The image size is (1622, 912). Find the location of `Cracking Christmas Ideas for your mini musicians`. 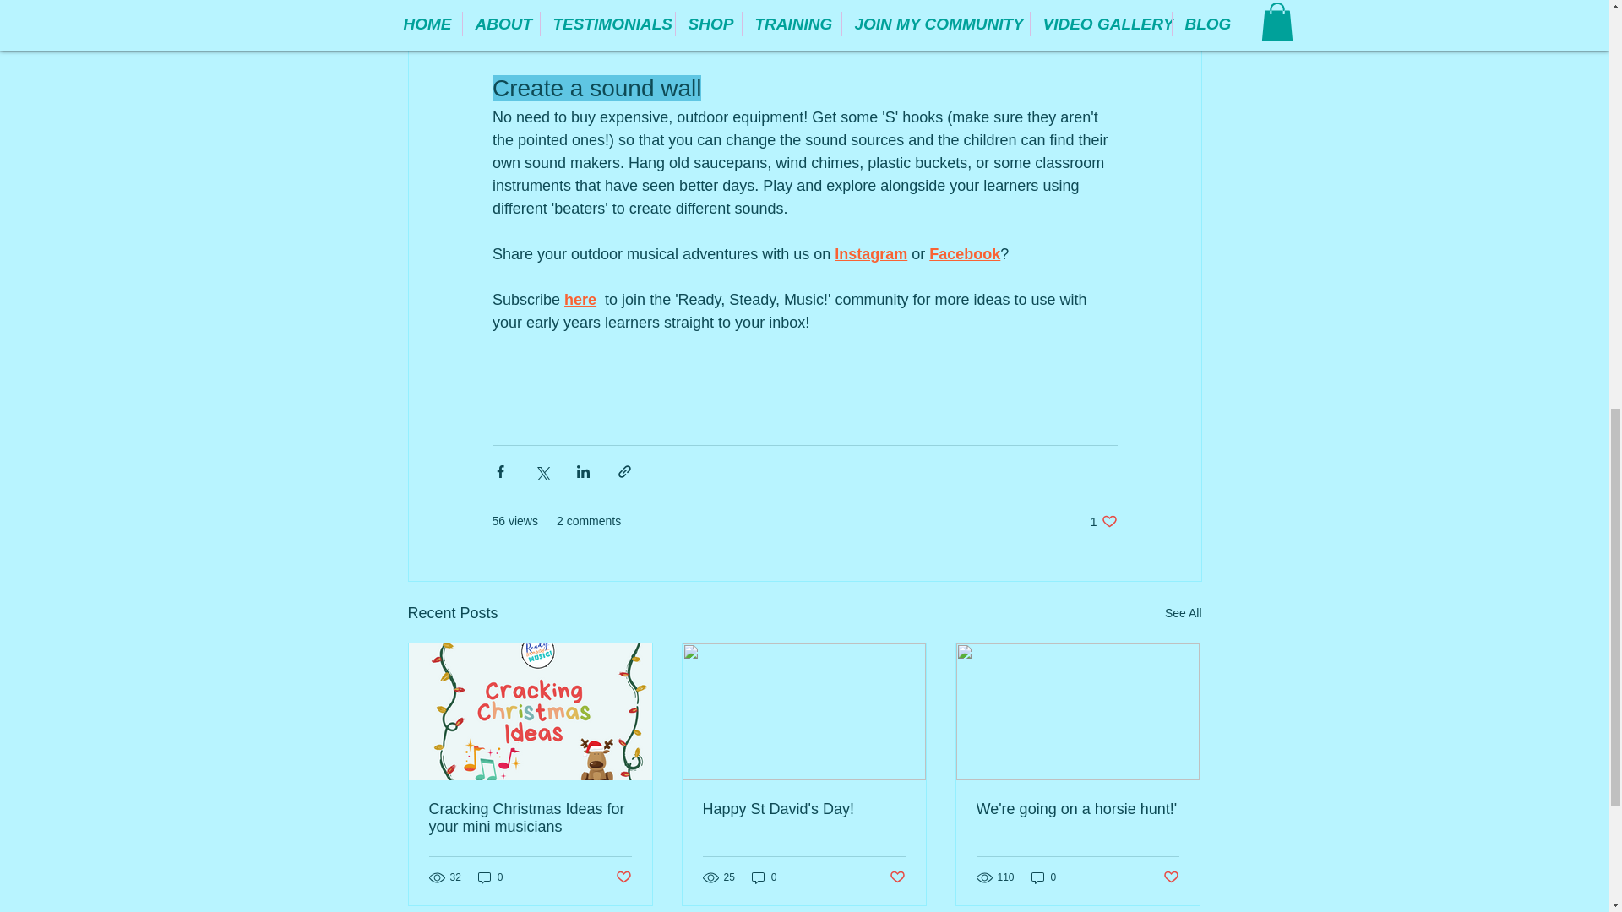

Cracking Christmas Ideas for your mini musicians is located at coordinates (531, 818).